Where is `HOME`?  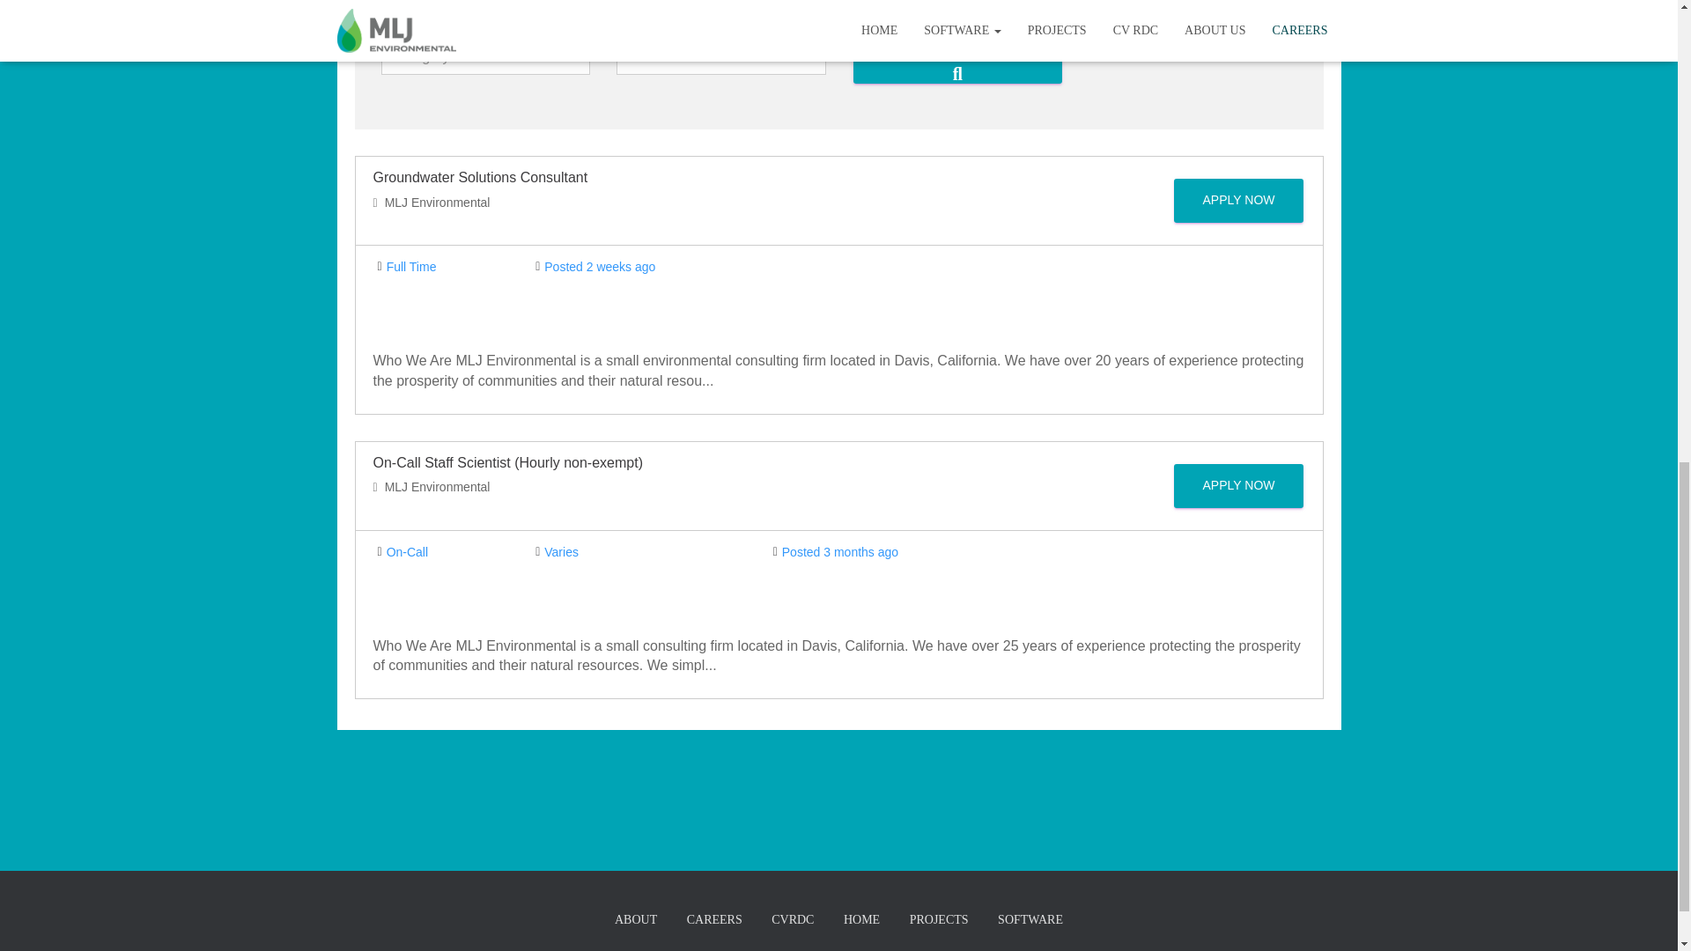
HOME is located at coordinates (861, 921).